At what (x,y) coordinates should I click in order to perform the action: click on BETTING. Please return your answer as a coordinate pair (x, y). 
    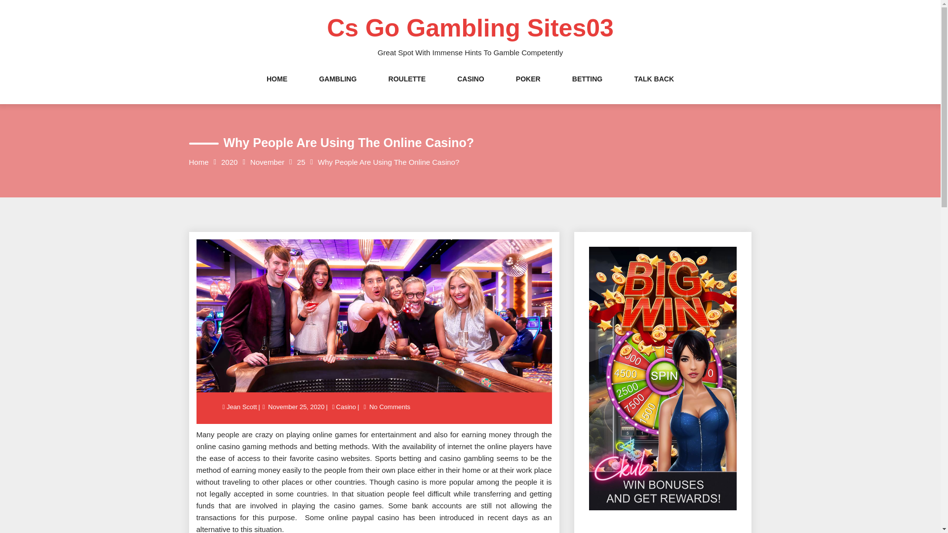
    Looking at the image, I should click on (587, 89).